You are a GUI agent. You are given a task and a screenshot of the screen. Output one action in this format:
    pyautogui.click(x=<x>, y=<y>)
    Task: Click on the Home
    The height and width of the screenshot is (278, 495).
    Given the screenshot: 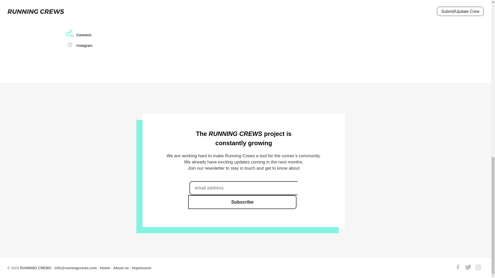 What is the action you would take?
    pyautogui.click(x=105, y=268)
    